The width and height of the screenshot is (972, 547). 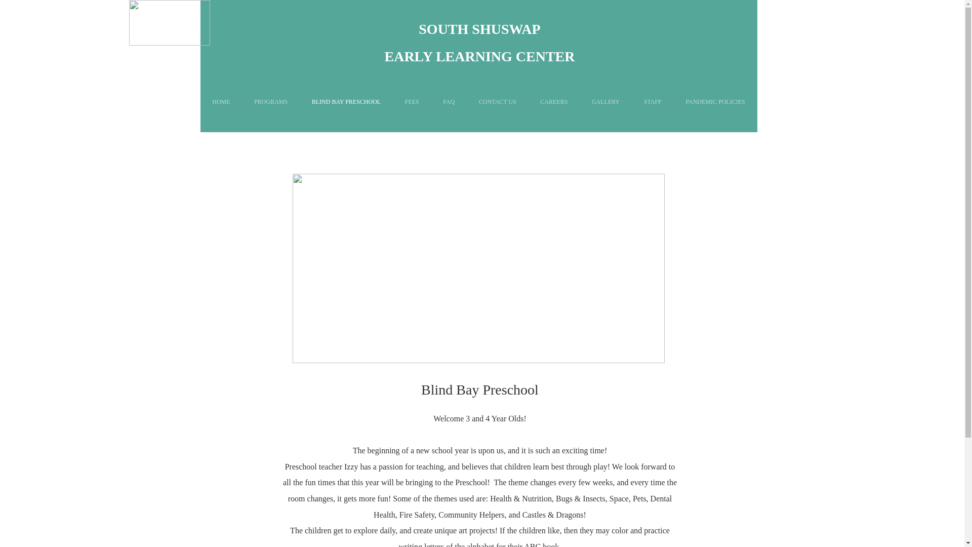 What do you see at coordinates (450, 101) in the screenshot?
I see `FAQ` at bounding box center [450, 101].